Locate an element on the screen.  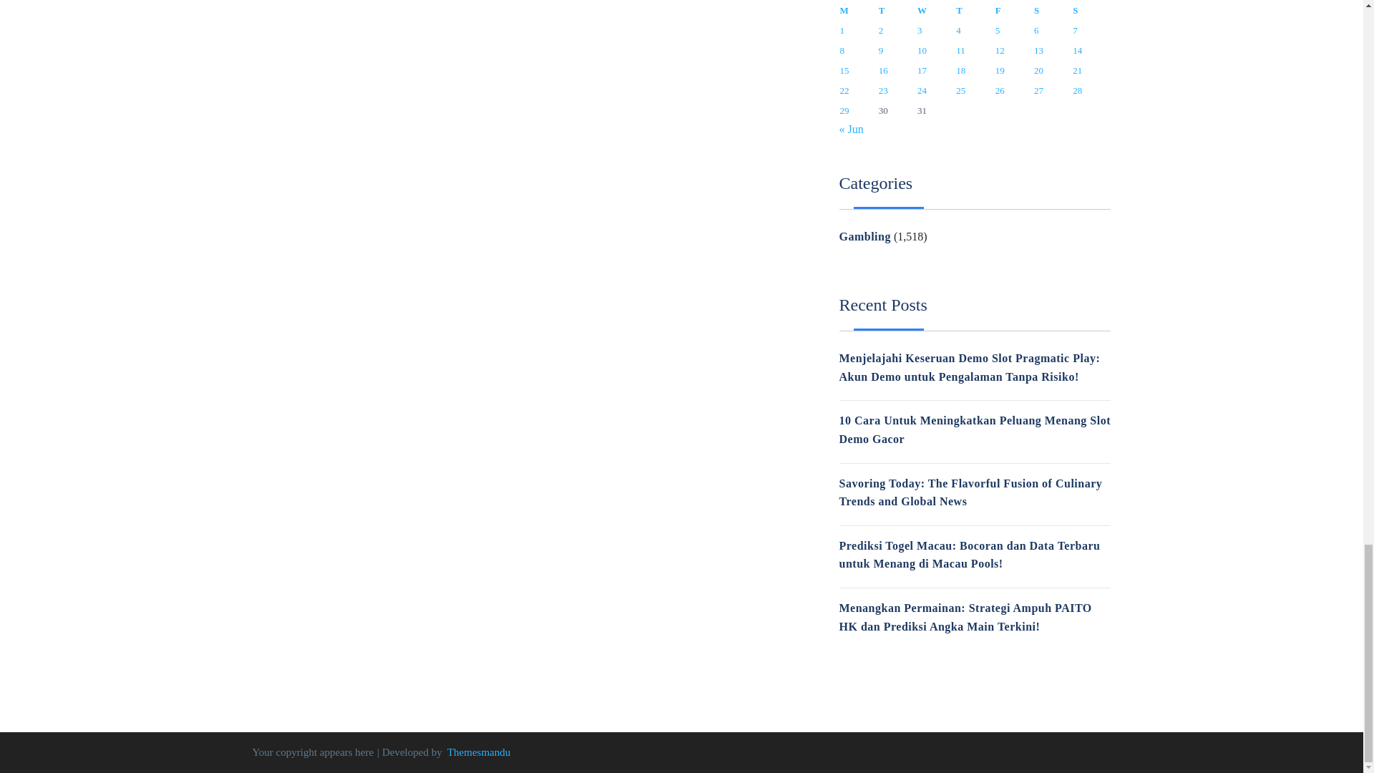
Tuesday is located at coordinates (897, 11).